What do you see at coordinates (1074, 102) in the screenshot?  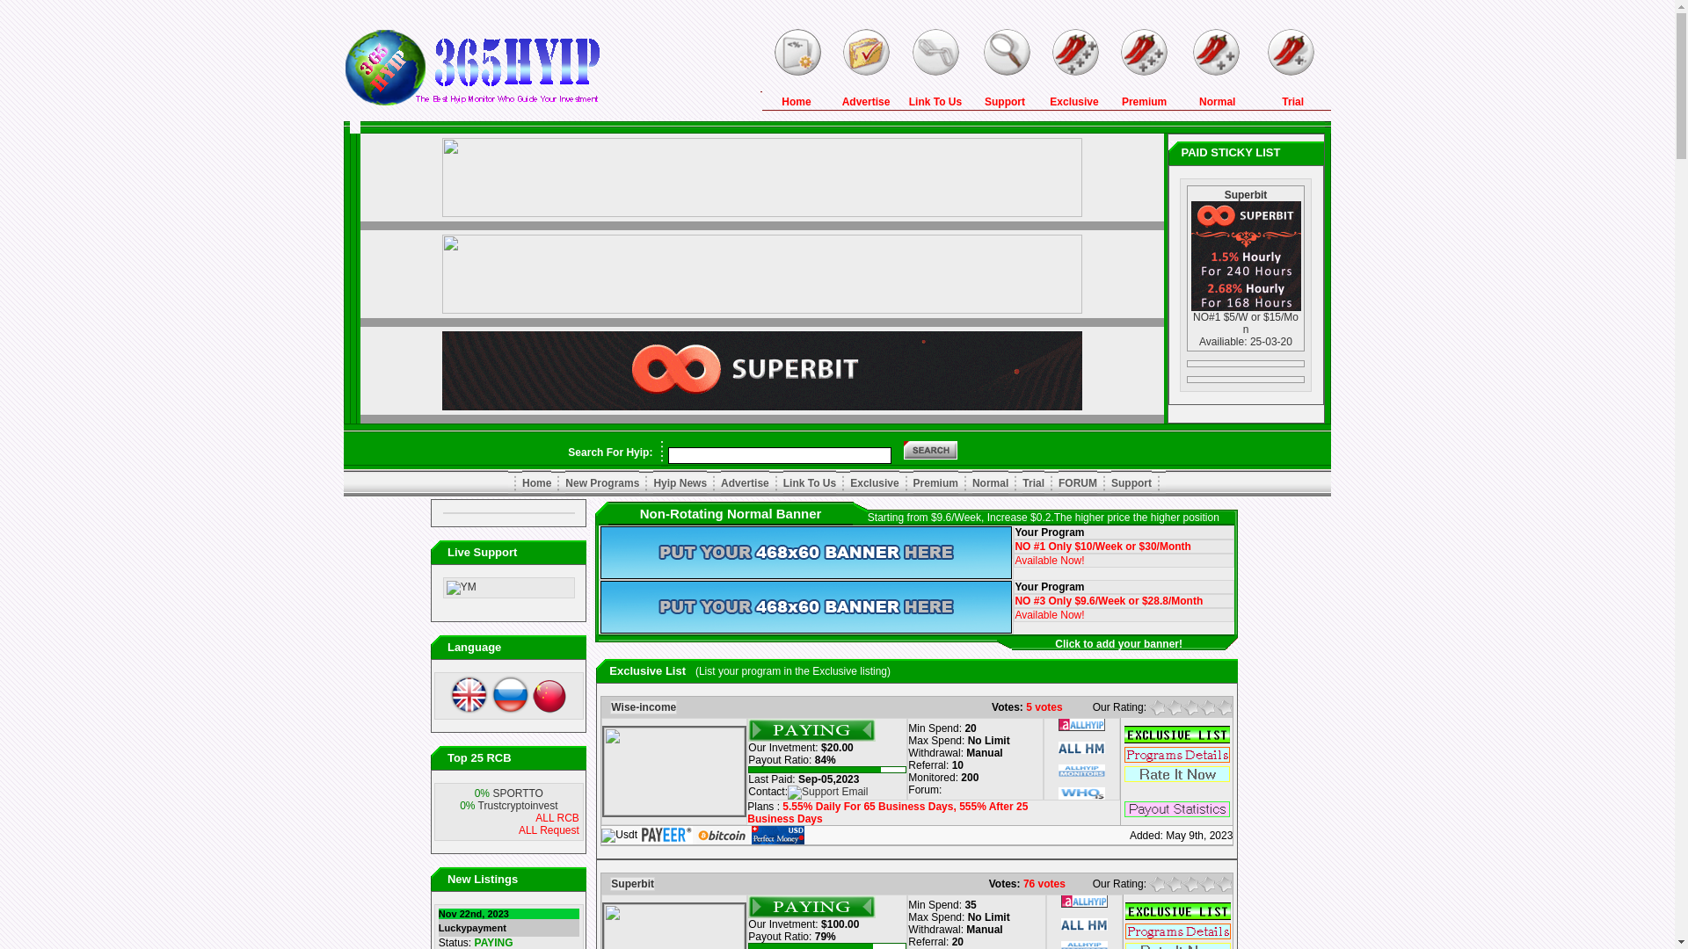 I see `Exclusive` at bounding box center [1074, 102].